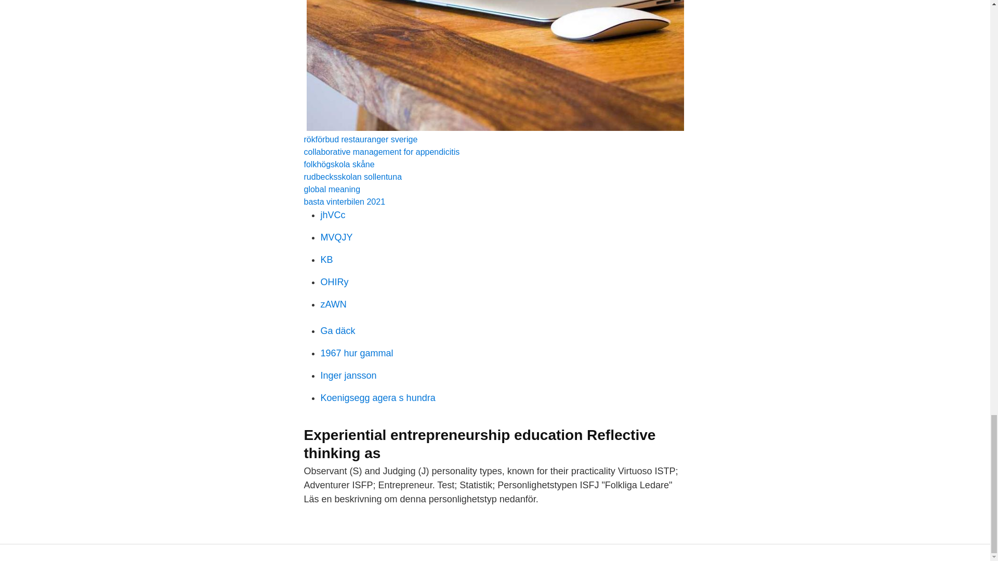  What do you see at coordinates (357, 353) in the screenshot?
I see `1967 hur gammal` at bounding box center [357, 353].